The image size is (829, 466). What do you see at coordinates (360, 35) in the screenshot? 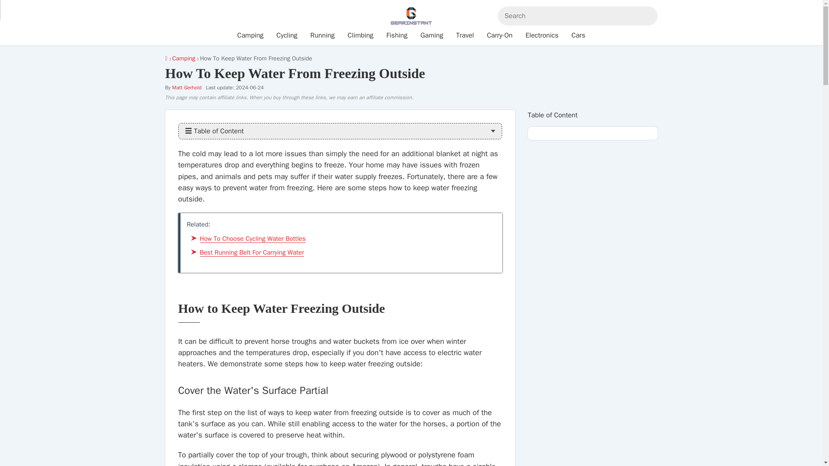
I see `Climbing` at bounding box center [360, 35].